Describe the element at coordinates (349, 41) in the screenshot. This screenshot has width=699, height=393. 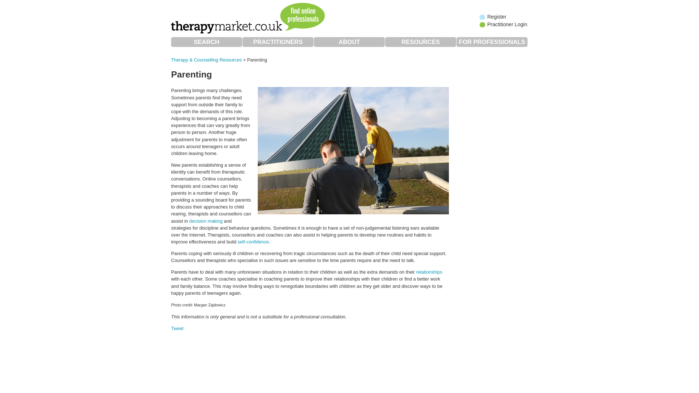
I see `ABOUT` at that location.